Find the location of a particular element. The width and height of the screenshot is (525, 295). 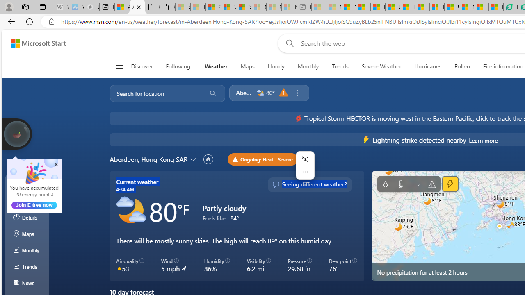

Lightning is located at coordinates (450, 184).